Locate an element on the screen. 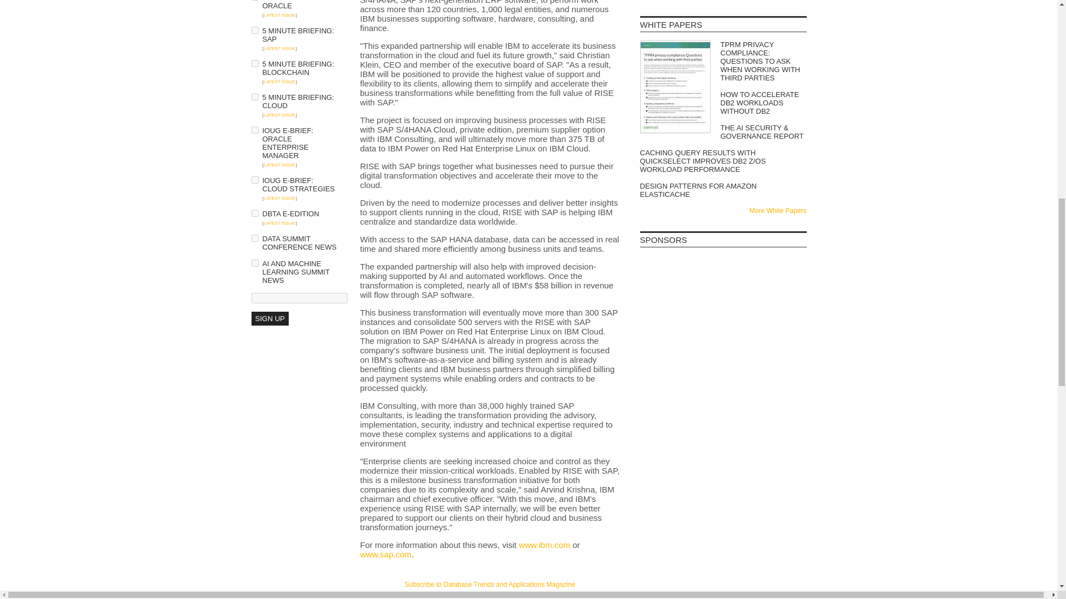 The height and width of the screenshot is (599, 1066). on is located at coordinates (254, 97).